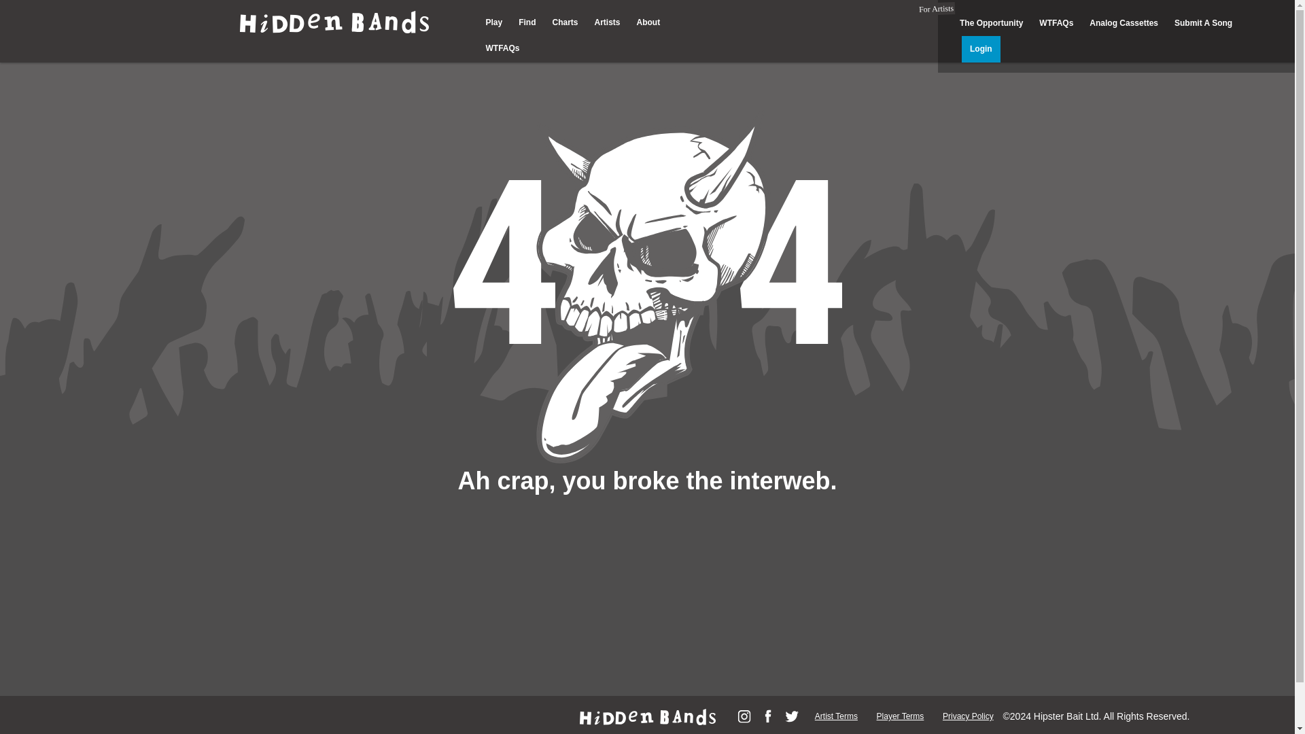 This screenshot has width=1305, height=734. Describe the element at coordinates (981, 48) in the screenshot. I see `Login` at that location.